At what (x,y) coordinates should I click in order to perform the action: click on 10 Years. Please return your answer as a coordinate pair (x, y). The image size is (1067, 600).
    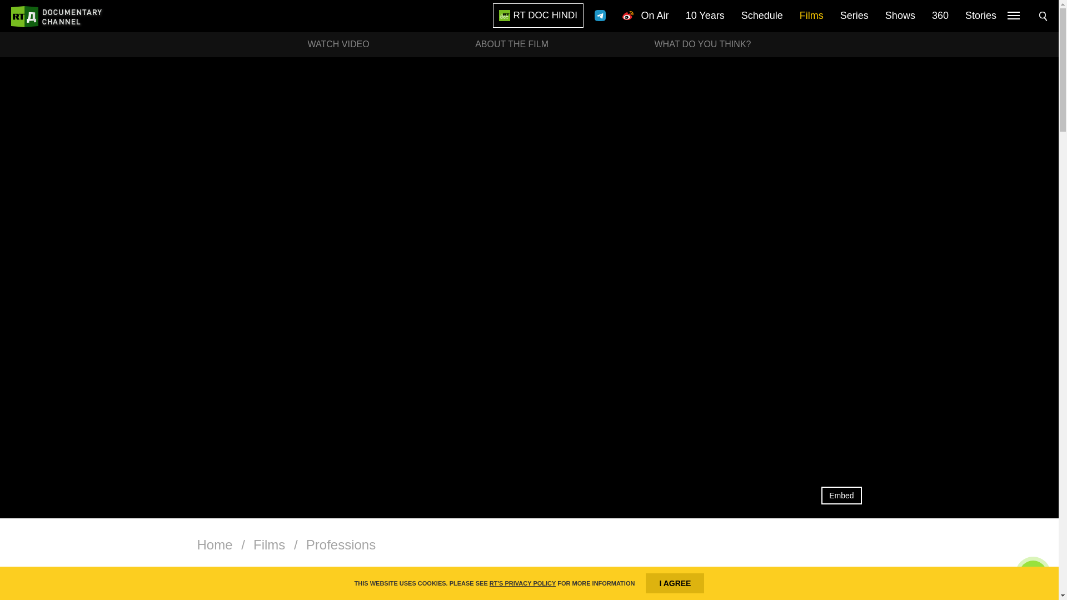
    Looking at the image, I should click on (705, 16).